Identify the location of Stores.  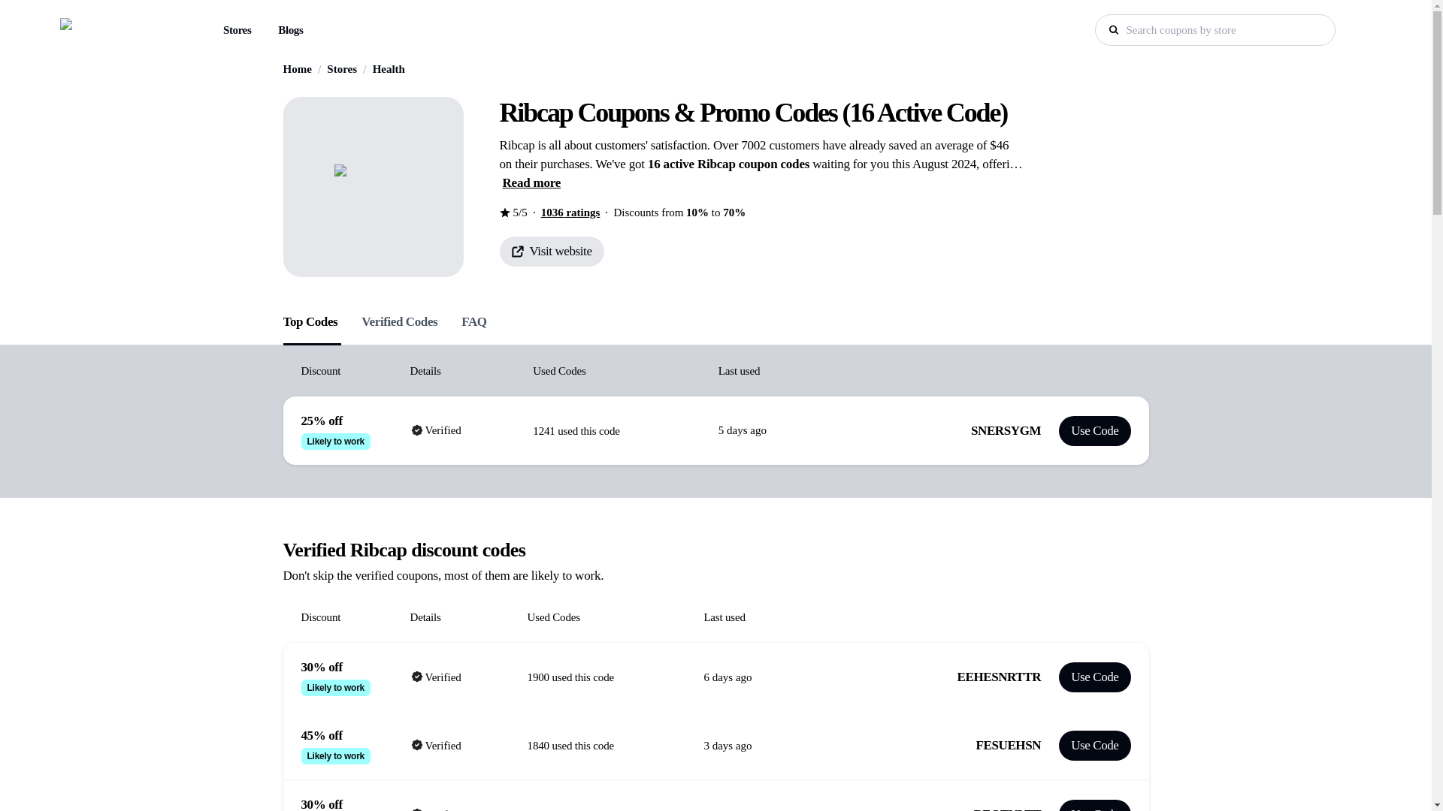
(341, 69).